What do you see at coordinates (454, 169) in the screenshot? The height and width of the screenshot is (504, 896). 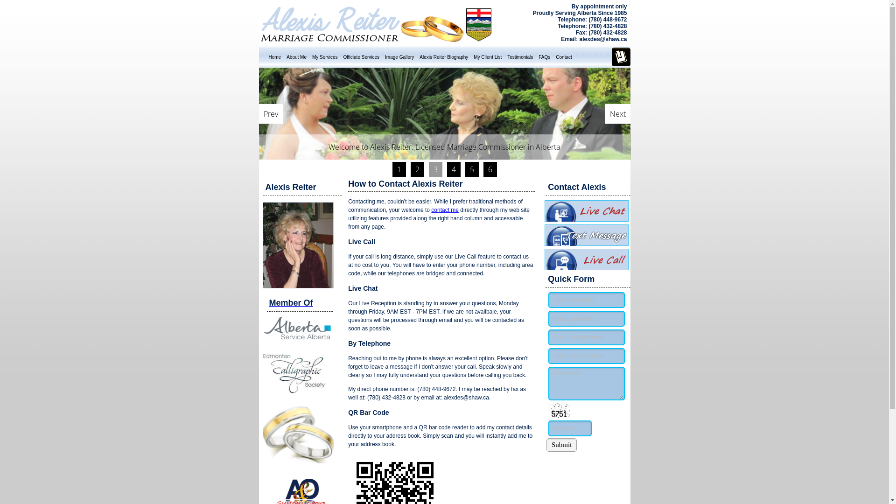 I see `4` at bounding box center [454, 169].